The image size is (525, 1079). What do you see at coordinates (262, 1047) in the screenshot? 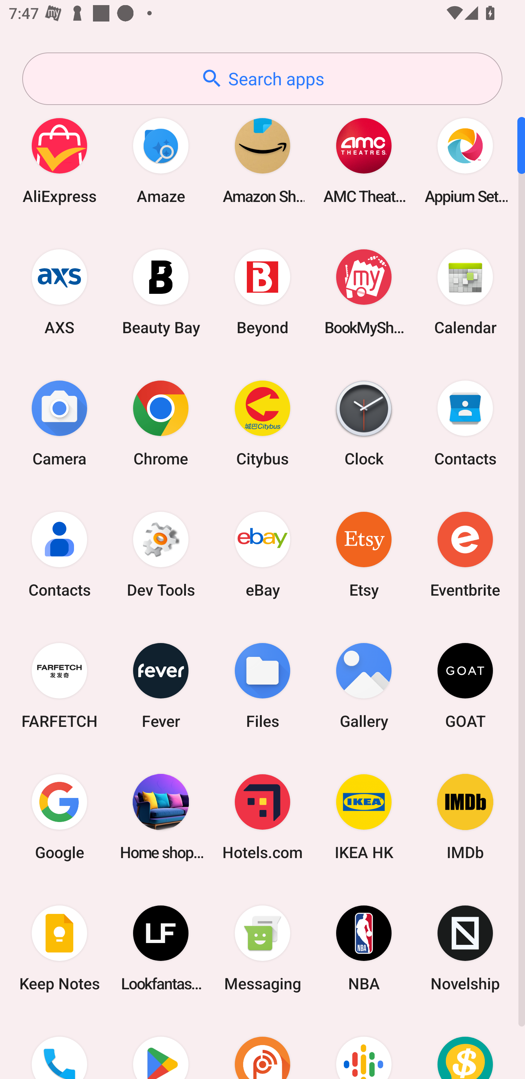
I see `Podcast Addict` at bounding box center [262, 1047].